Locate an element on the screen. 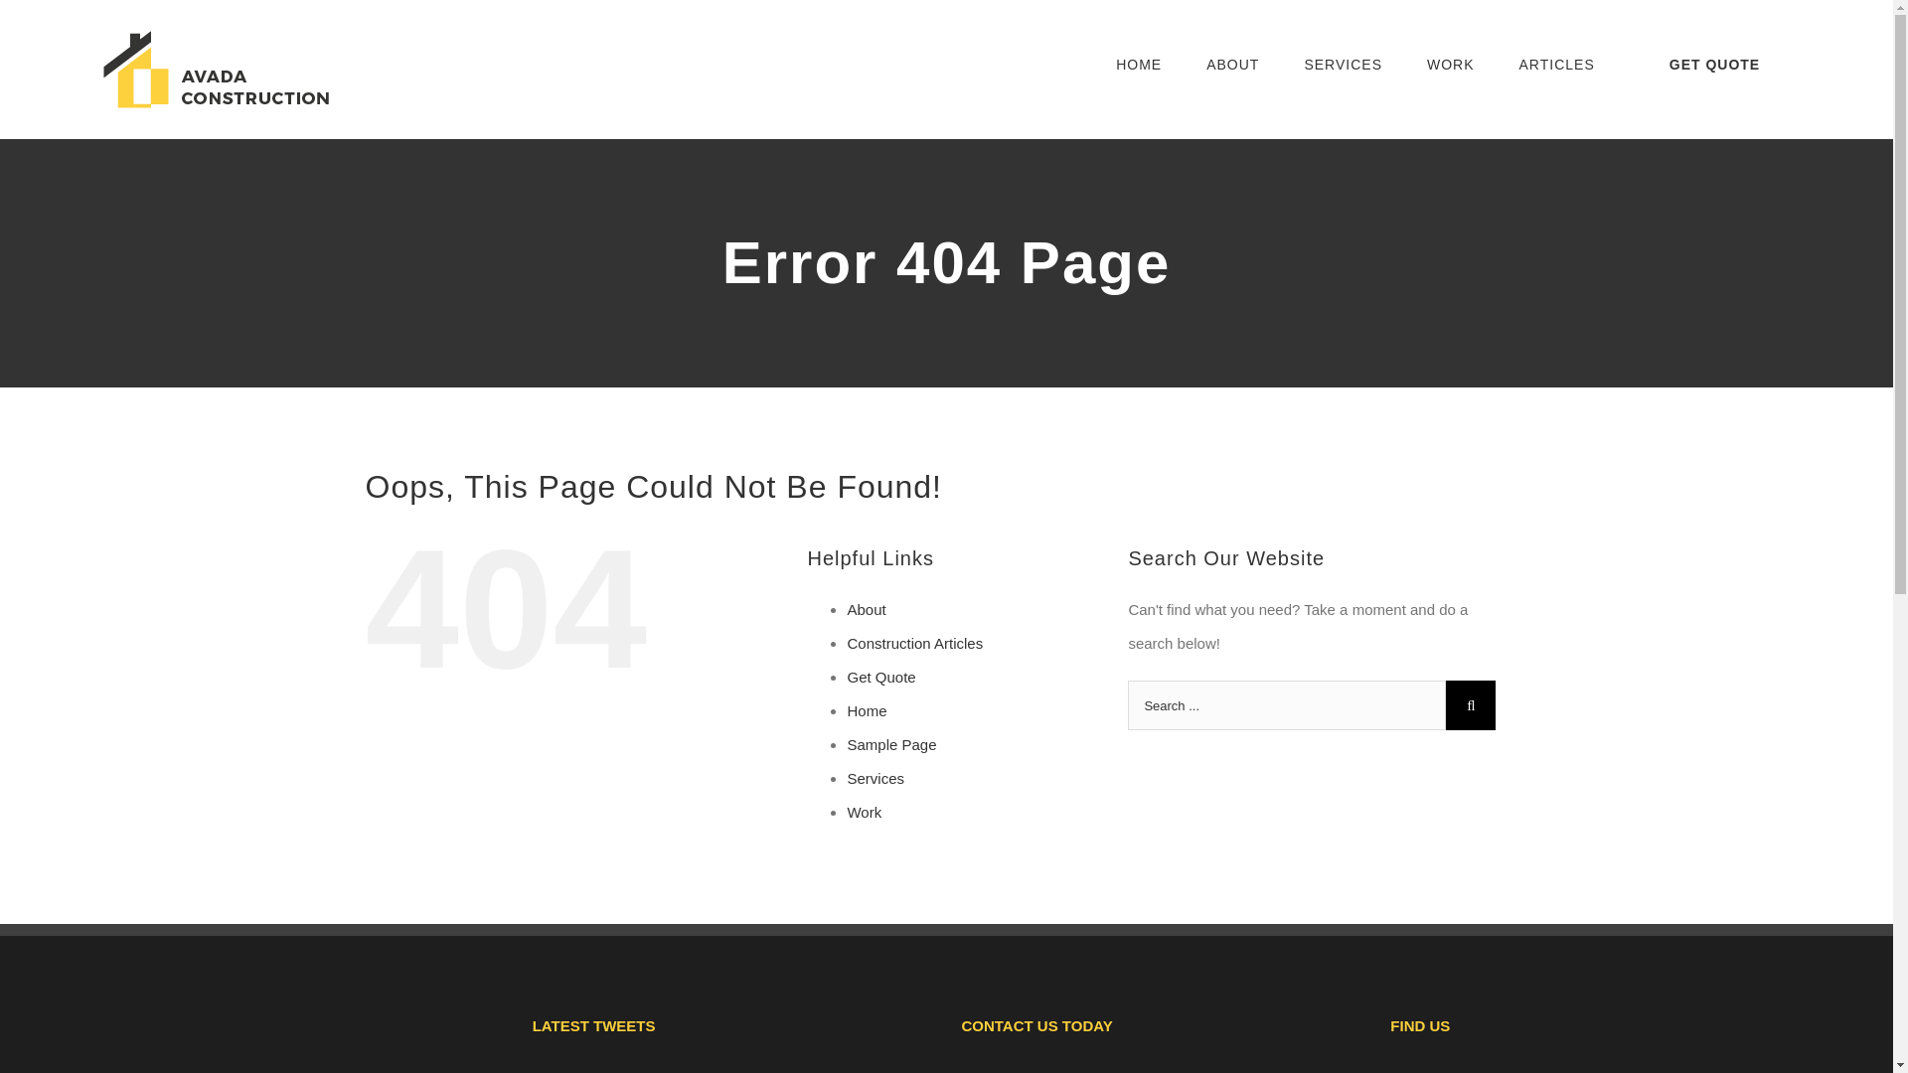 The image size is (1908, 1073). Construction Articles is located at coordinates (914, 643).